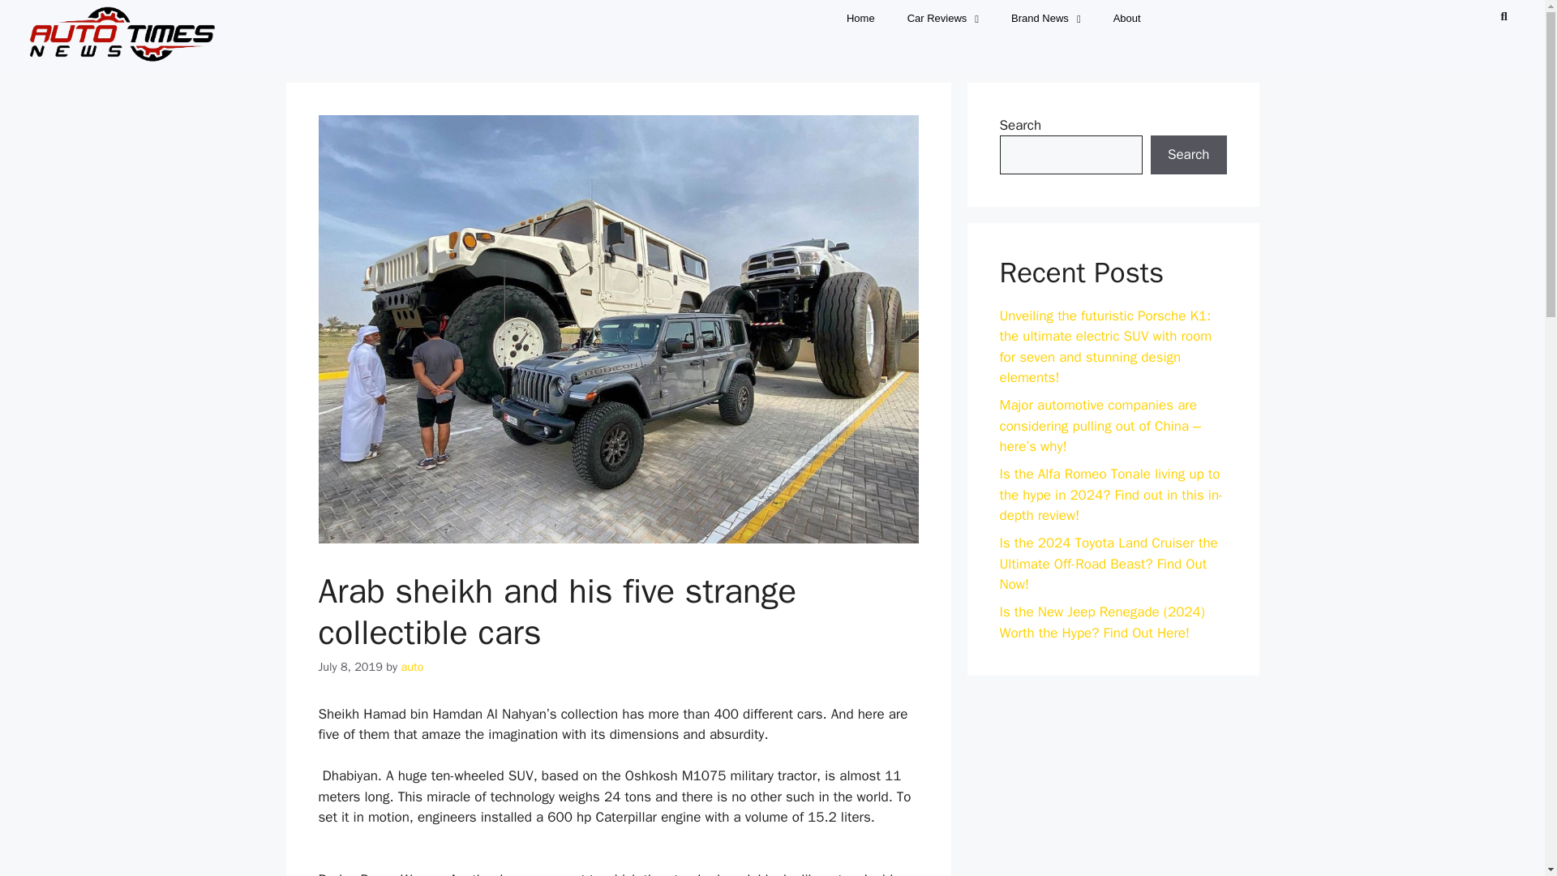 The image size is (1557, 876). I want to click on Search, so click(1497, 15).